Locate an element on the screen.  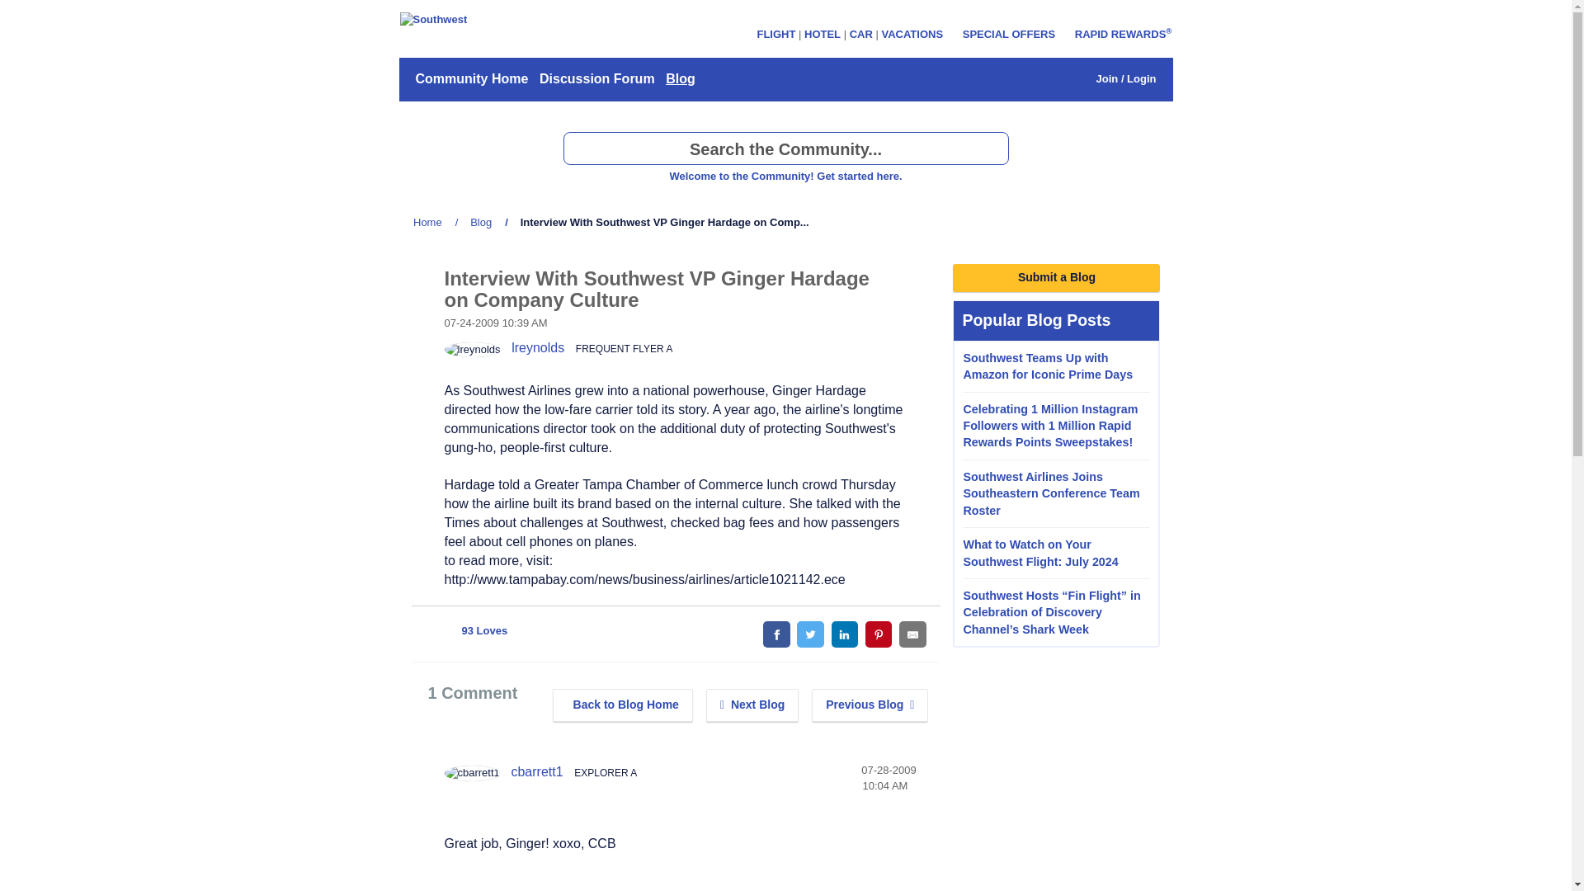
Click here to see who gave loves to this post. is located at coordinates (482, 887).